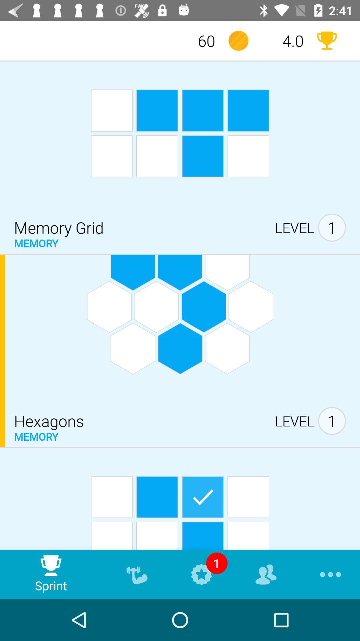 The width and height of the screenshot is (360, 641). What do you see at coordinates (327, 41) in the screenshot?
I see `click the item next to the 4.0` at bounding box center [327, 41].